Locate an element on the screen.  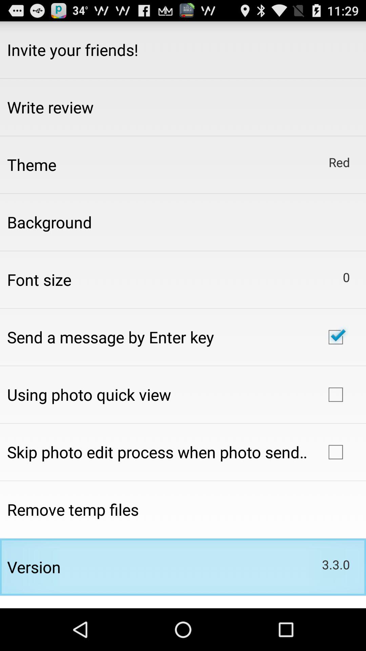
turn on the item above the send a message is located at coordinates (39, 279).